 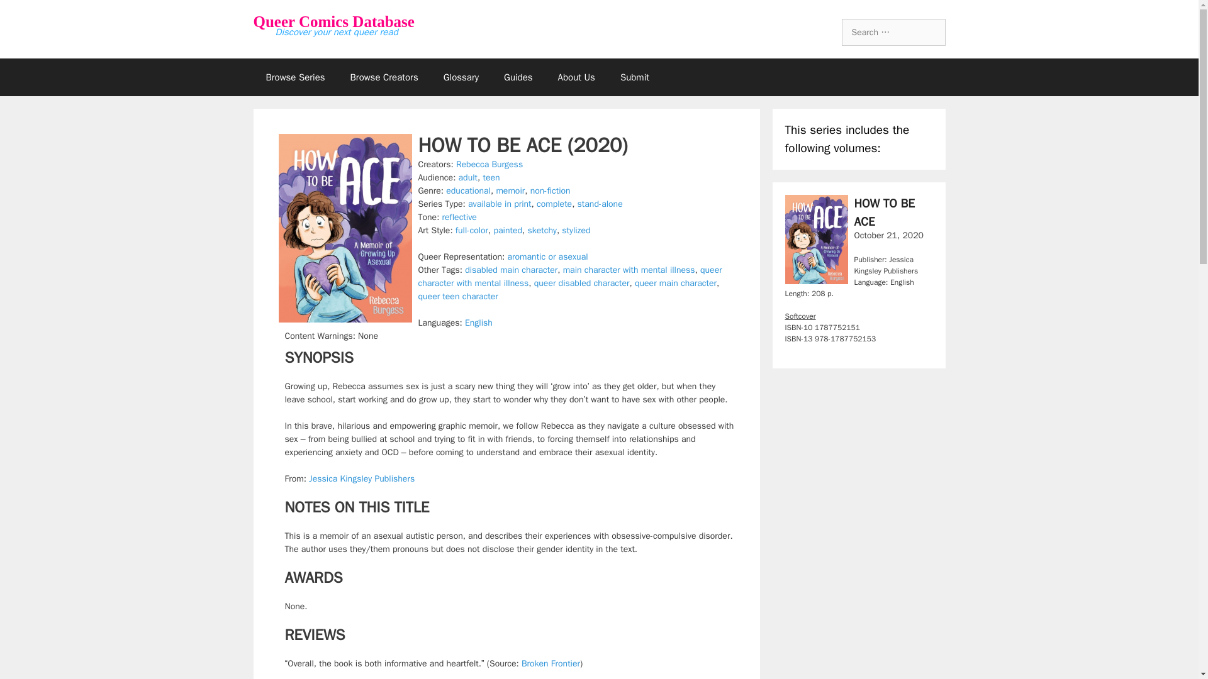 What do you see at coordinates (569, 277) in the screenshot?
I see `queer character with mental illness` at bounding box center [569, 277].